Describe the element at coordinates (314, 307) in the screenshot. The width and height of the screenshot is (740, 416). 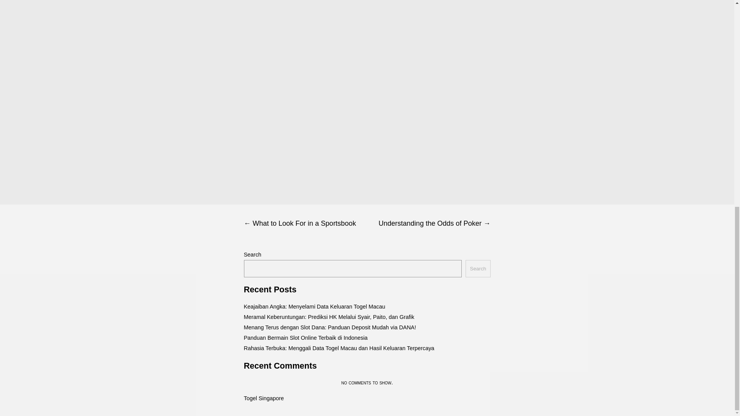
I see `Keajaiban Angka: Menyelami Data Keluaran Togel Macau` at that location.